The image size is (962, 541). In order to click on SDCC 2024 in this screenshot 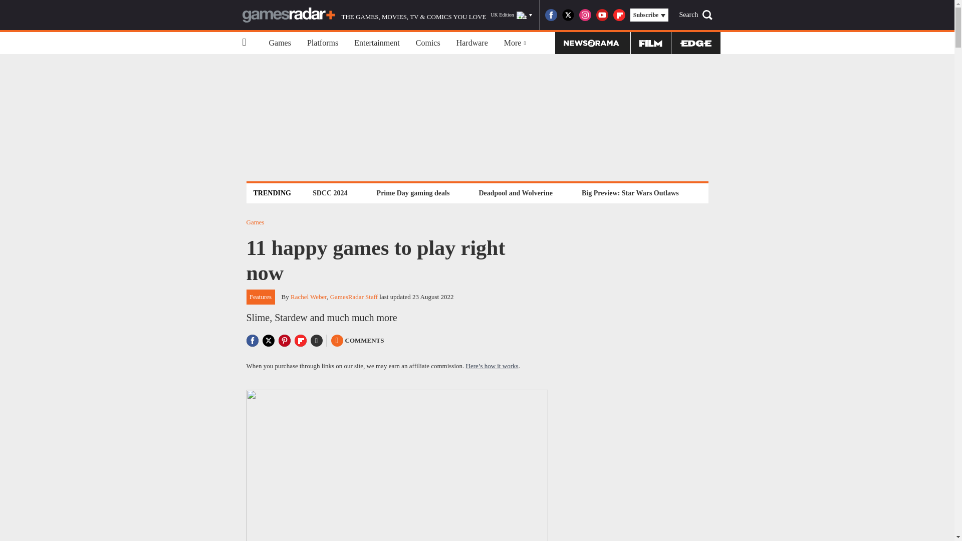, I will do `click(330, 193)`.